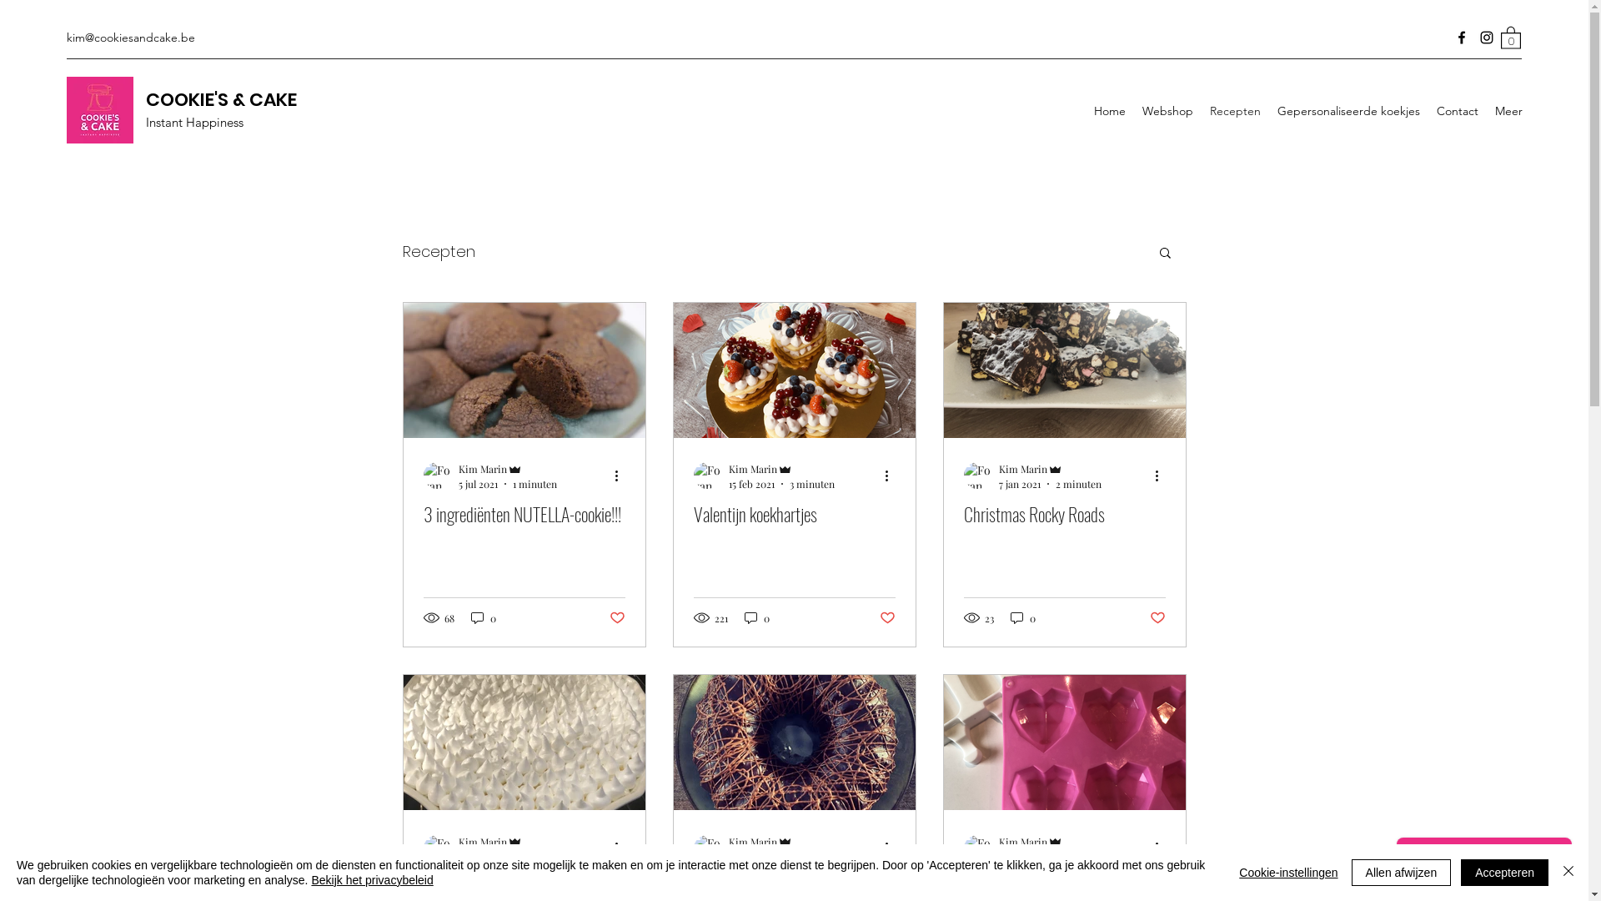  Describe the element at coordinates (1349, 111) in the screenshot. I see `Gepersonaliseerde koekjes` at that location.